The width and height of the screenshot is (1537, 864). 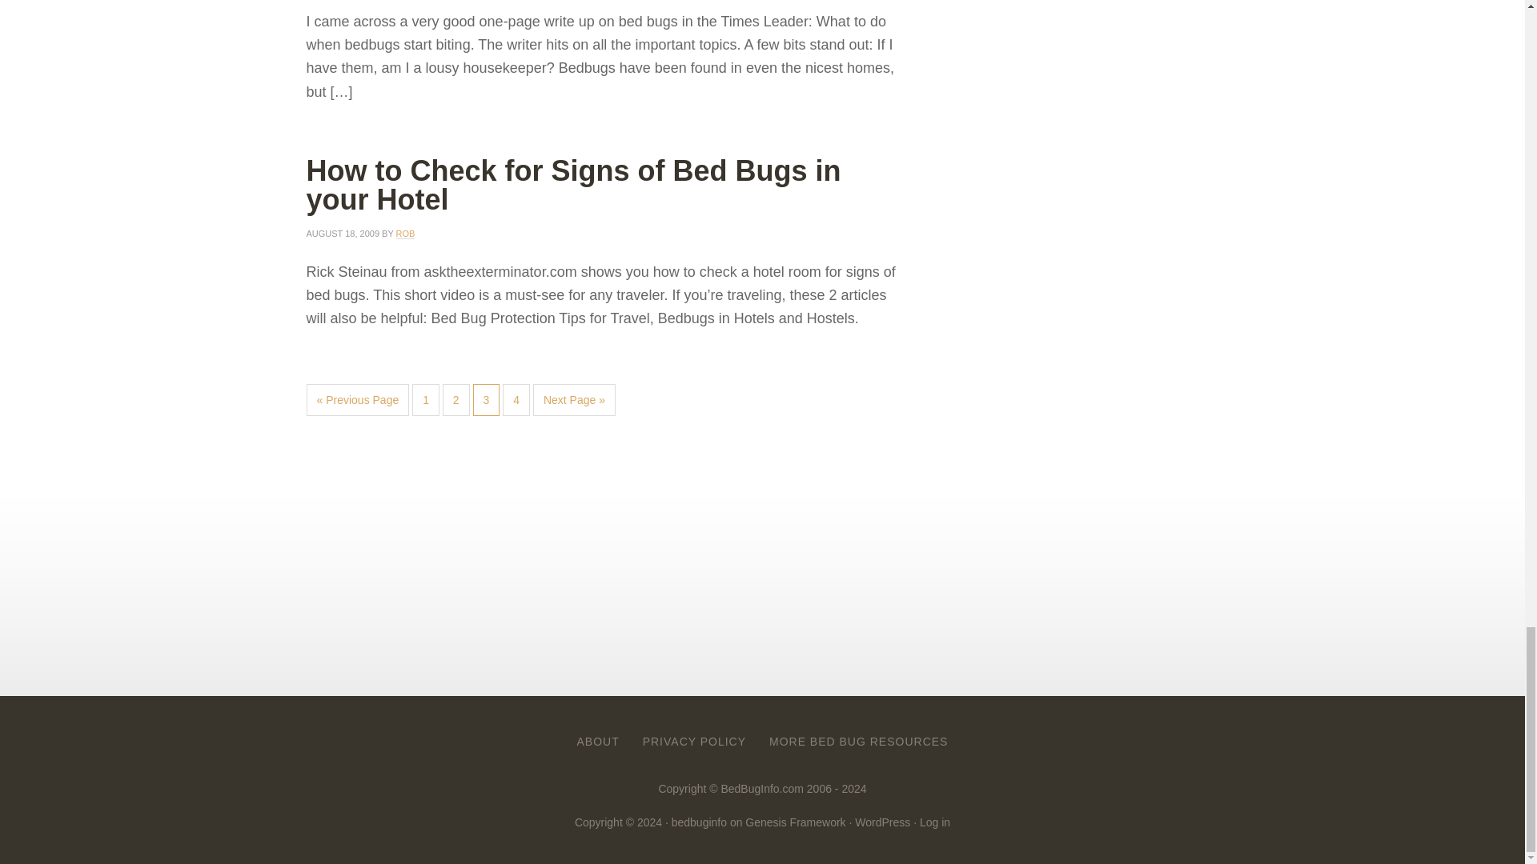 I want to click on Advertisement, so click(x=602, y=548).